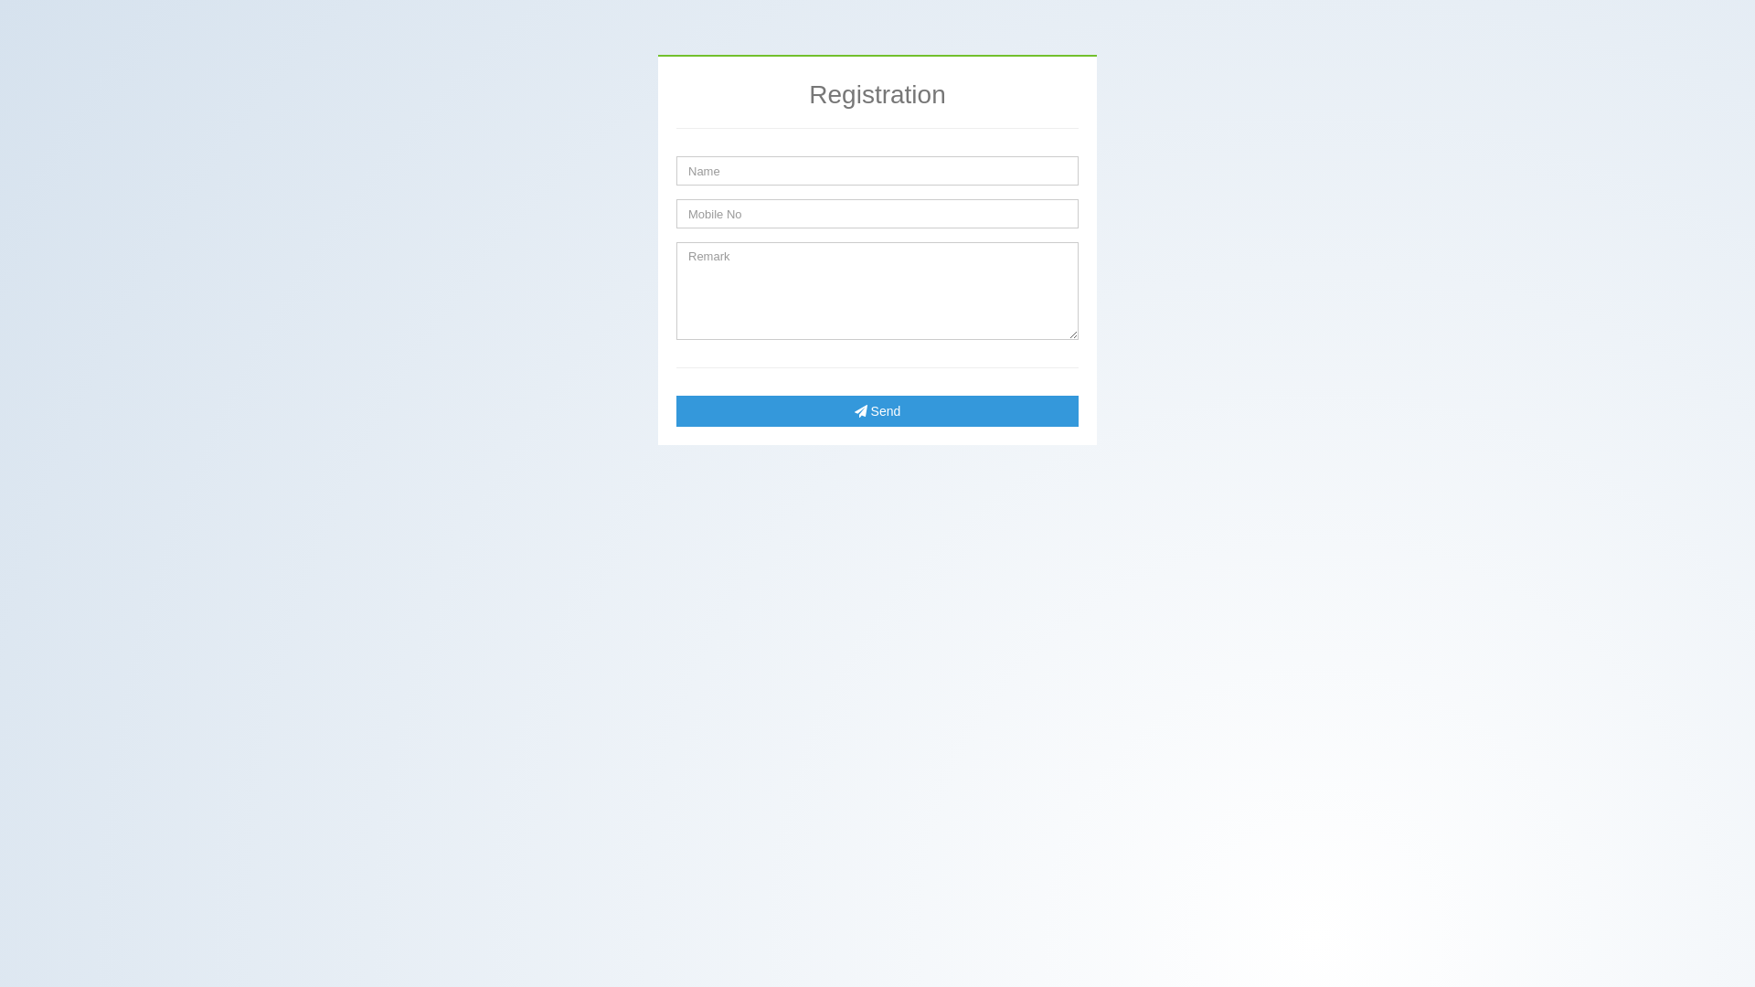  What do you see at coordinates (877, 411) in the screenshot?
I see `Send` at bounding box center [877, 411].